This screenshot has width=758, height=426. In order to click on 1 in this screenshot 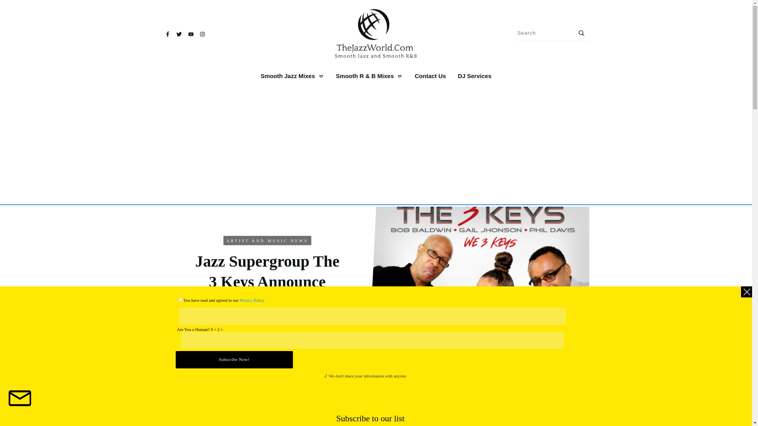, I will do `click(181, 299)`.